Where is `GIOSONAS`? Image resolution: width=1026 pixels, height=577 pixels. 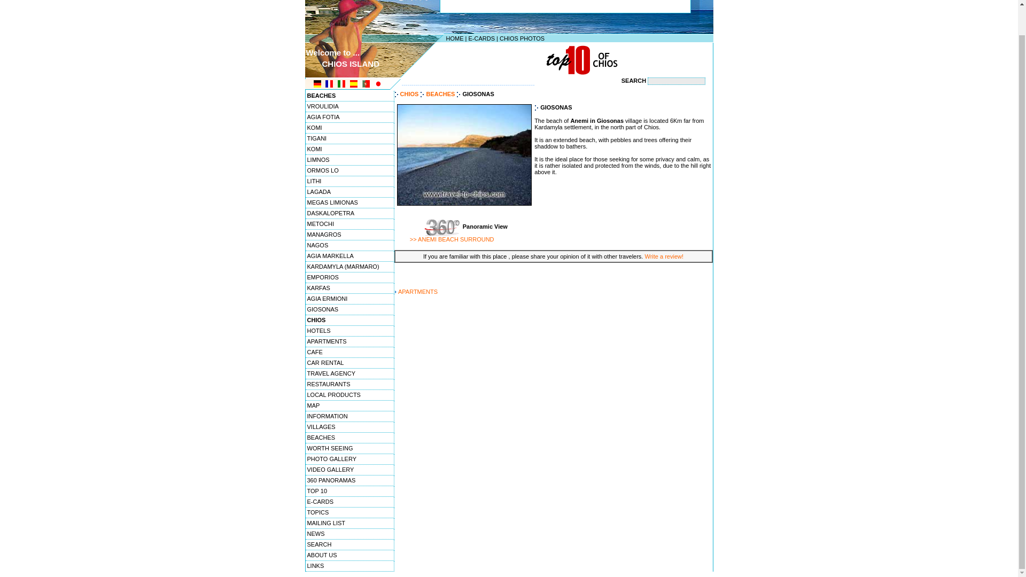 GIOSONAS is located at coordinates (349, 310).